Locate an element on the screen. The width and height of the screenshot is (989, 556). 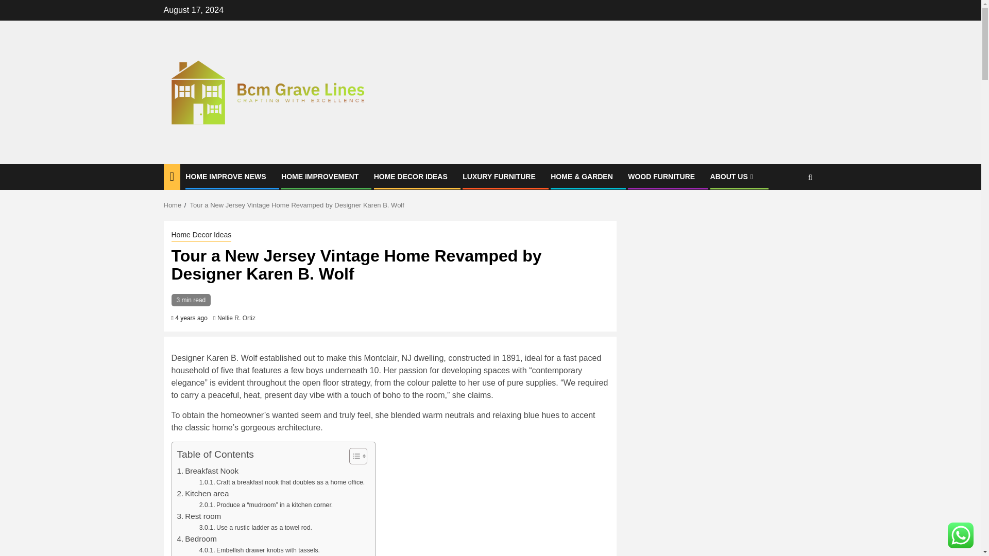
Embellish drawer knobs with tassels. is located at coordinates (260, 551).